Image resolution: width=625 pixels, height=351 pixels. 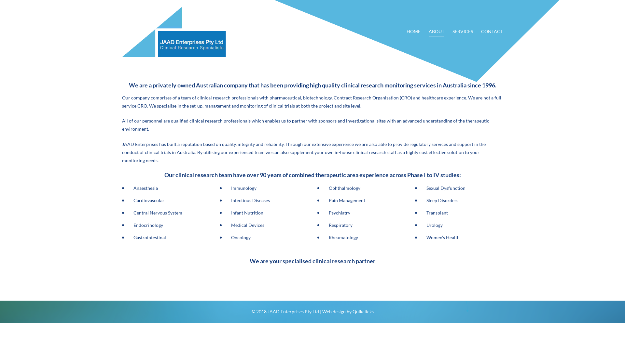 I want to click on ABOUT, so click(x=437, y=31).